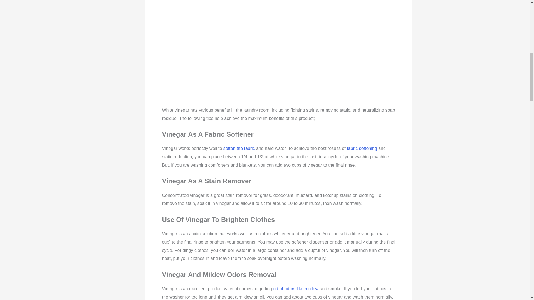  I want to click on fabric softening, so click(362, 148).